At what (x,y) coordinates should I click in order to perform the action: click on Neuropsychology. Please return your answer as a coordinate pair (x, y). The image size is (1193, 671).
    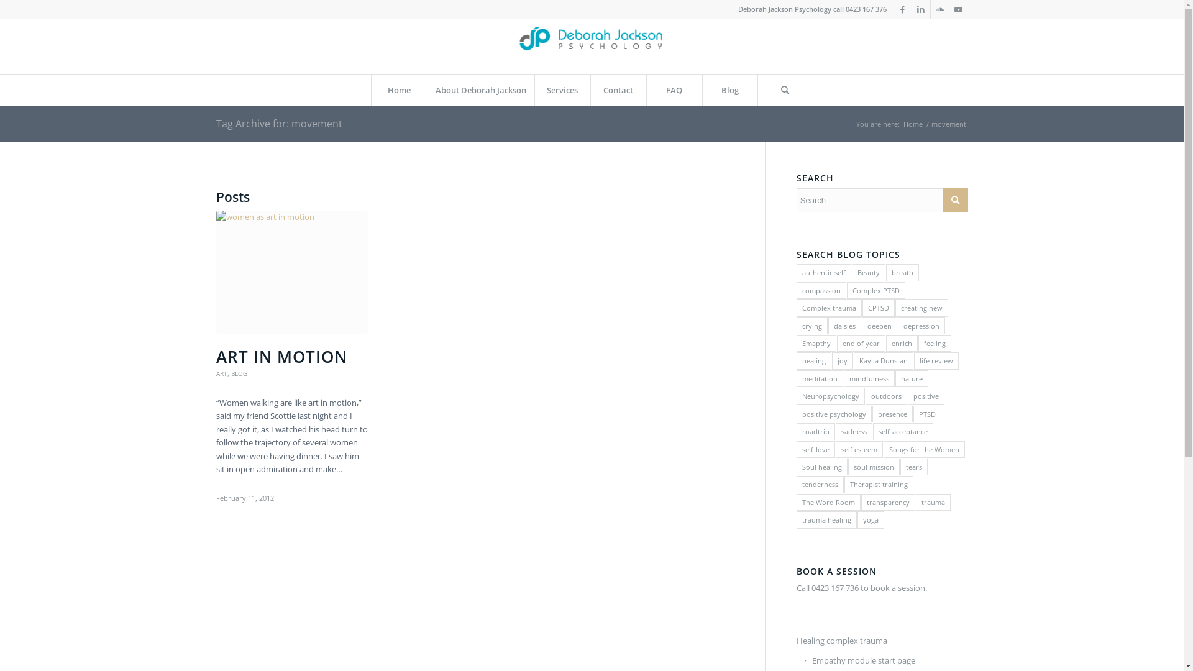
    Looking at the image, I should click on (831, 396).